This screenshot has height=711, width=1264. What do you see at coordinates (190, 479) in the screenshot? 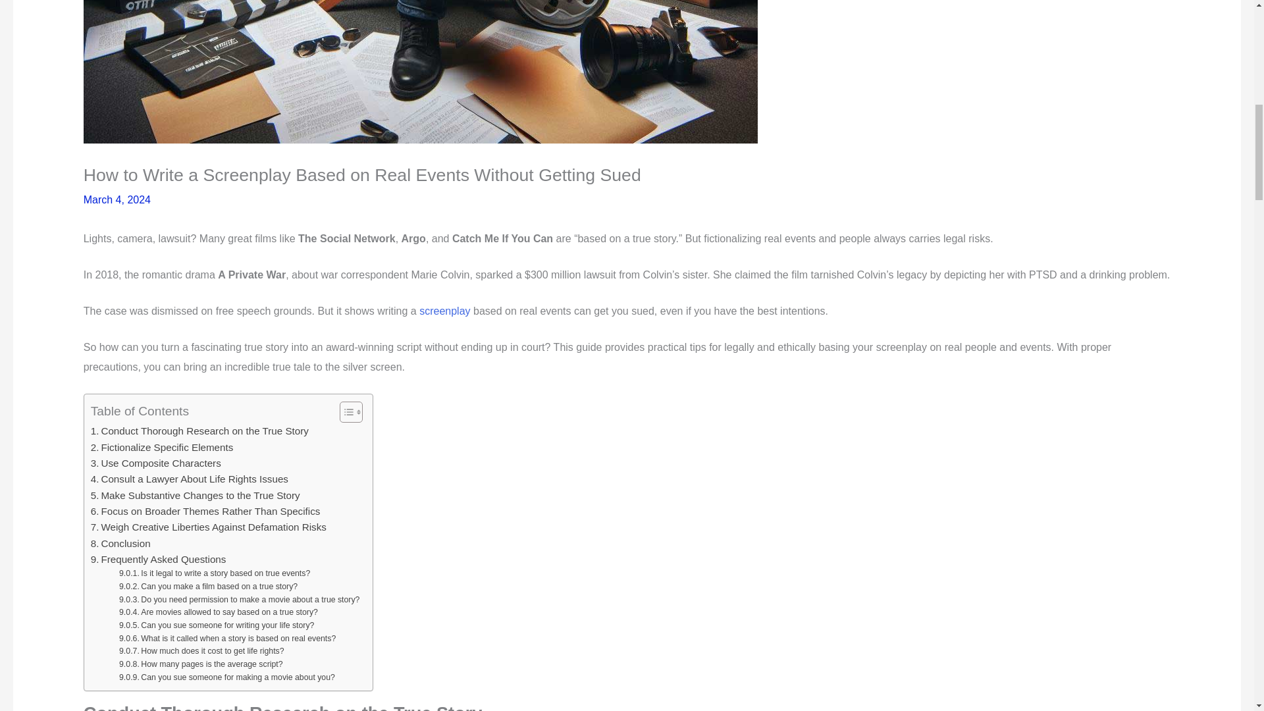
I see `Consult a Lawyer About Life Rights Issues` at bounding box center [190, 479].